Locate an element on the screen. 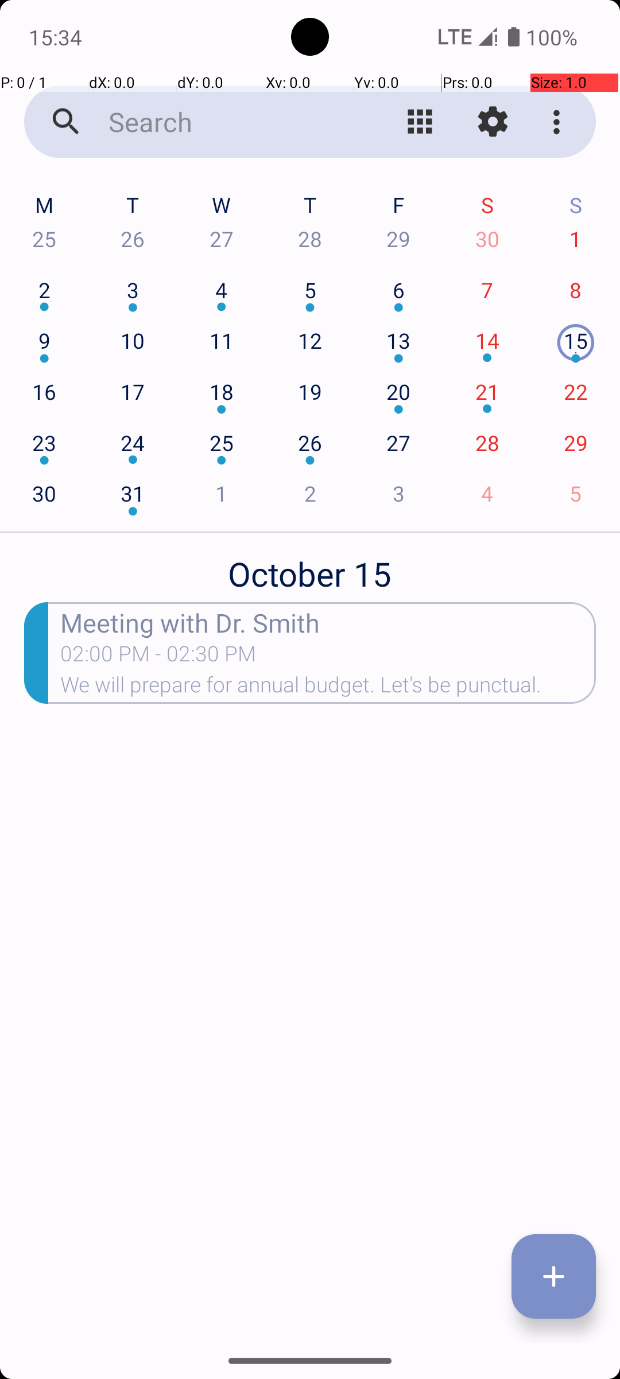  02:00 PM - 02:30 PM is located at coordinates (158, 657).